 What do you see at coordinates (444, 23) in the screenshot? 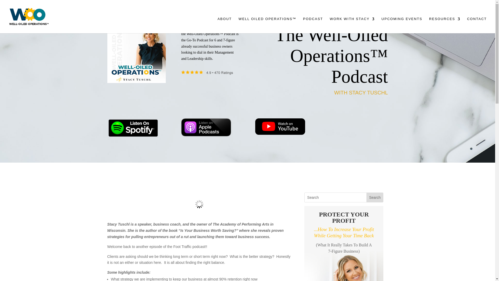
I see `RESOURCES` at bounding box center [444, 23].